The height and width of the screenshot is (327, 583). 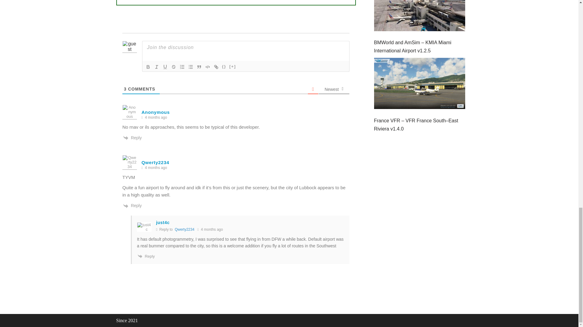 What do you see at coordinates (156, 67) in the screenshot?
I see `Italic` at bounding box center [156, 67].